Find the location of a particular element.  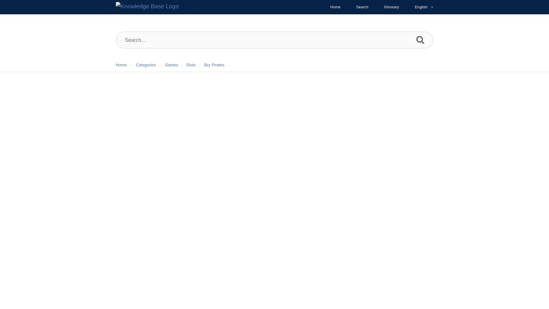

Home is located at coordinates (335, 7).